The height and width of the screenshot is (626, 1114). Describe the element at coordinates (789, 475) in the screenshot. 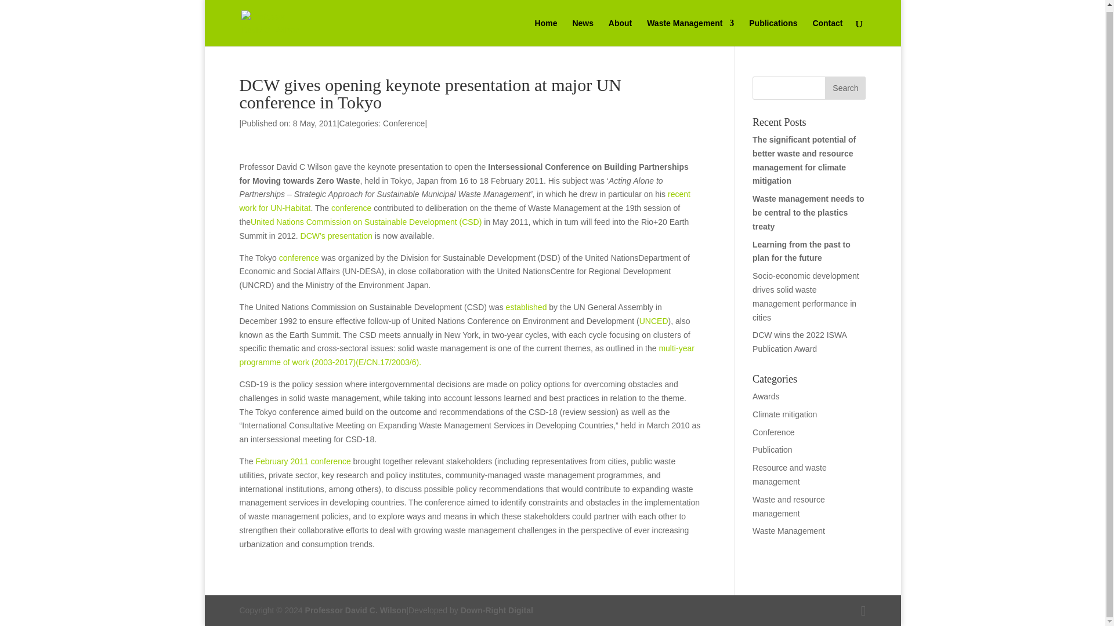

I see `Resource and waste management` at that location.